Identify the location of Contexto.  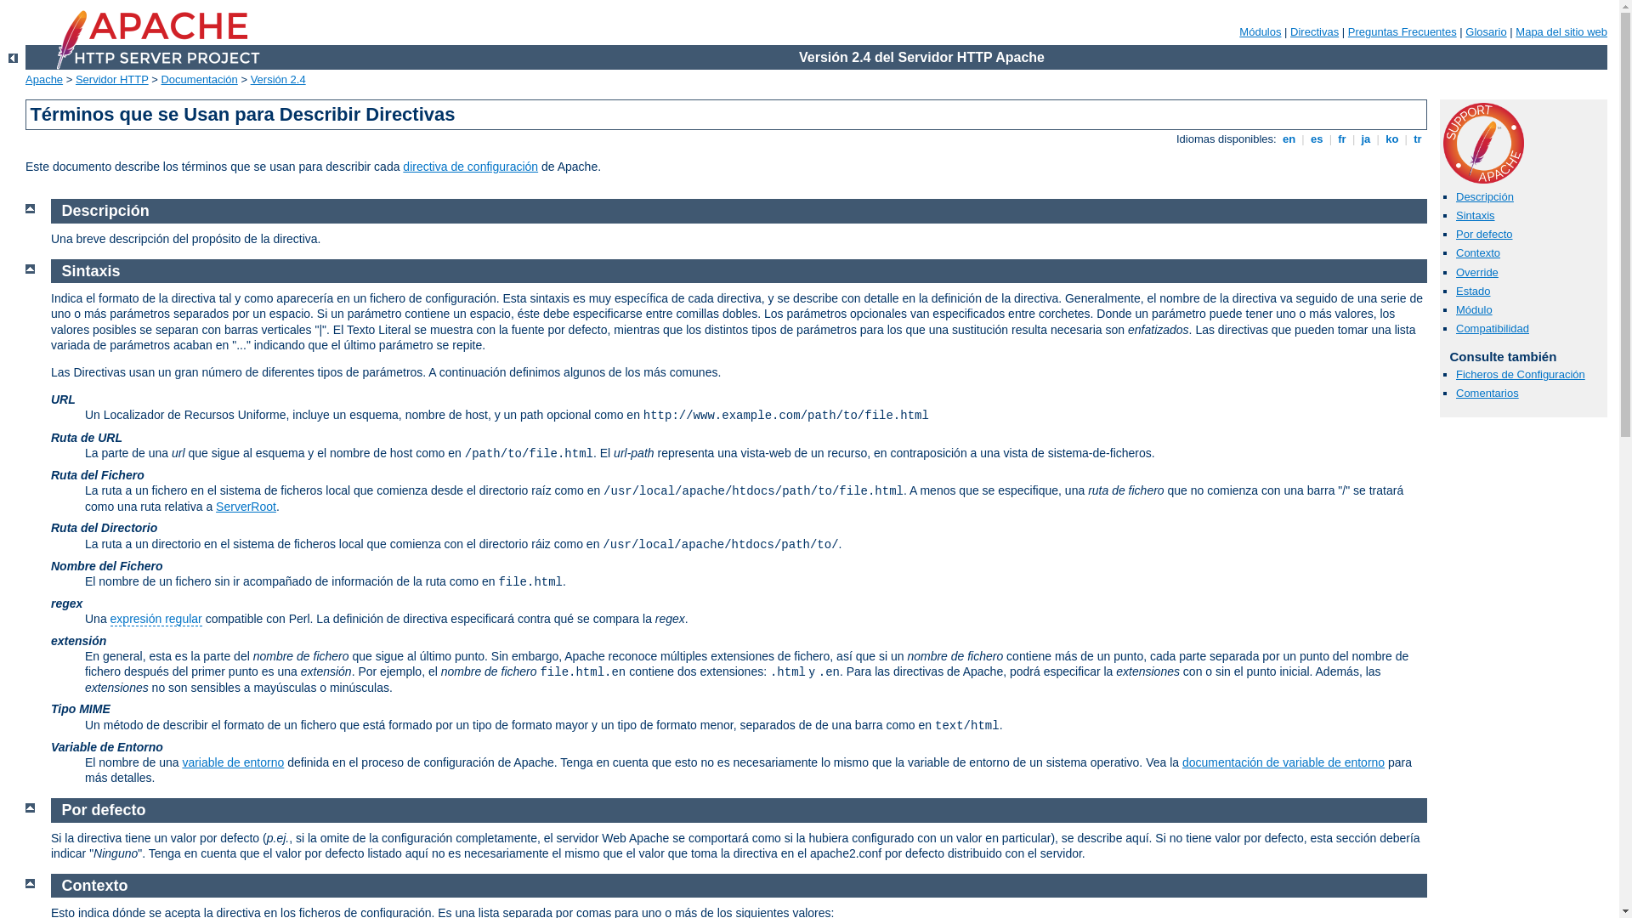
(1478, 253).